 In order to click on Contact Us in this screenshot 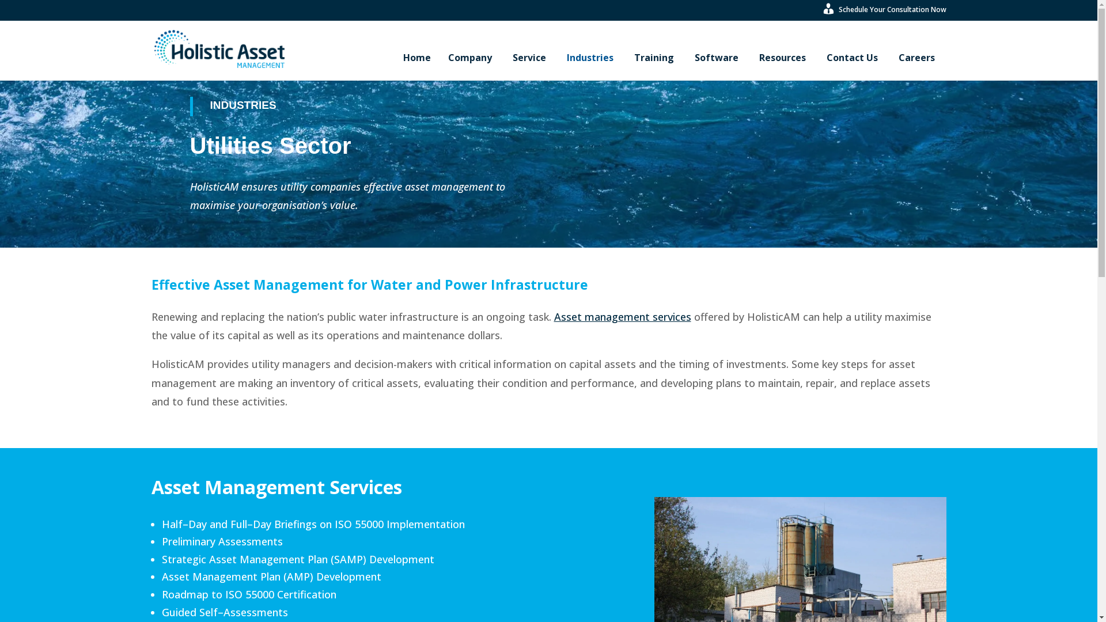, I will do `click(854, 58)`.